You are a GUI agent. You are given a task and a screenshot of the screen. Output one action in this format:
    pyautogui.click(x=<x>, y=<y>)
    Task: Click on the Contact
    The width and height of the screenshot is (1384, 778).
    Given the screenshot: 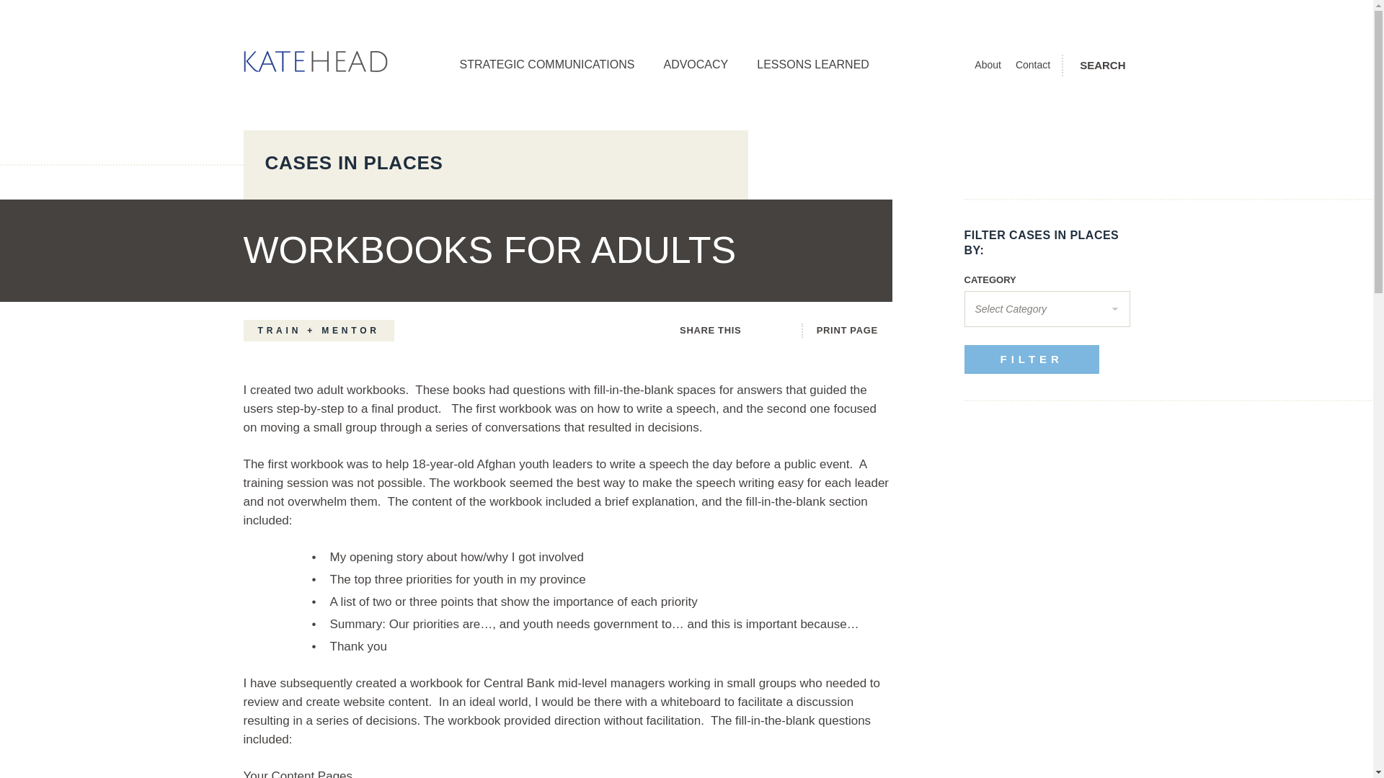 What is the action you would take?
    pyautogui.click(x=1033, y=65)
    